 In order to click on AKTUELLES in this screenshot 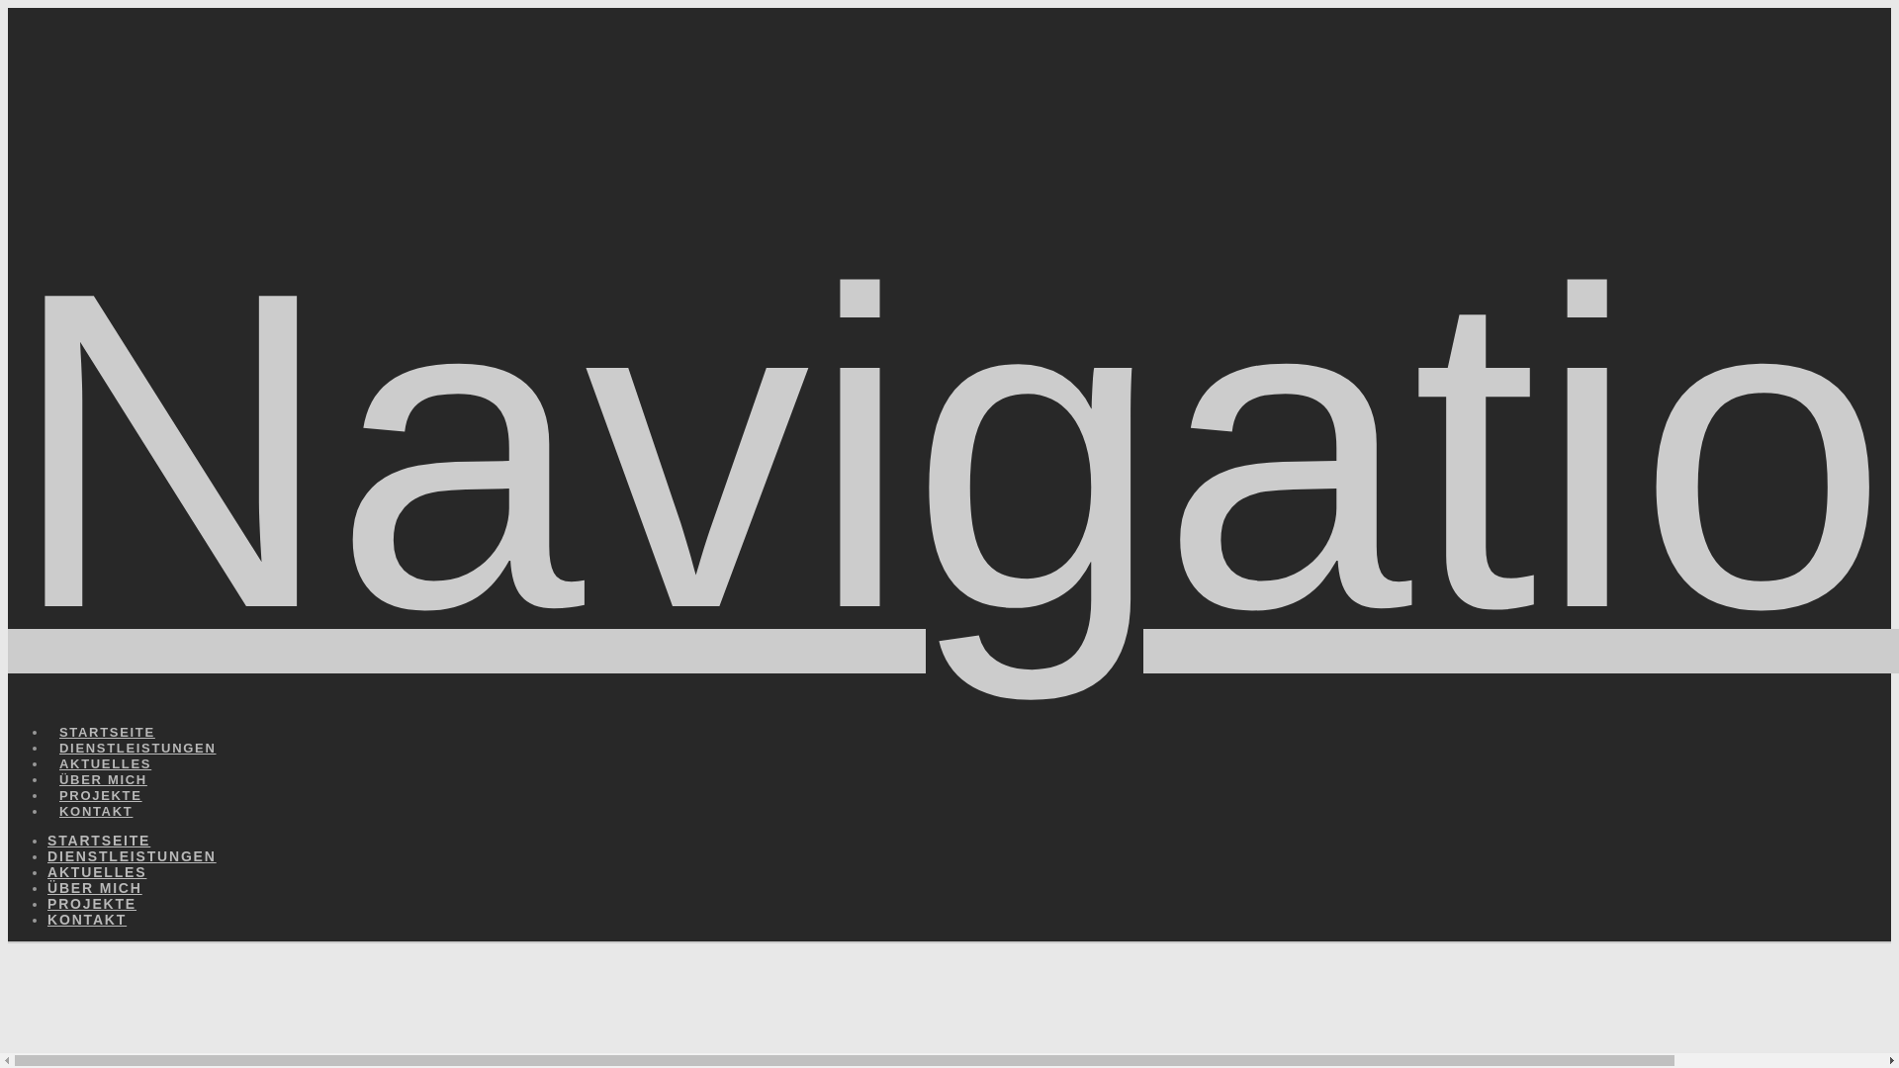, I will do `click(105, 740)`.